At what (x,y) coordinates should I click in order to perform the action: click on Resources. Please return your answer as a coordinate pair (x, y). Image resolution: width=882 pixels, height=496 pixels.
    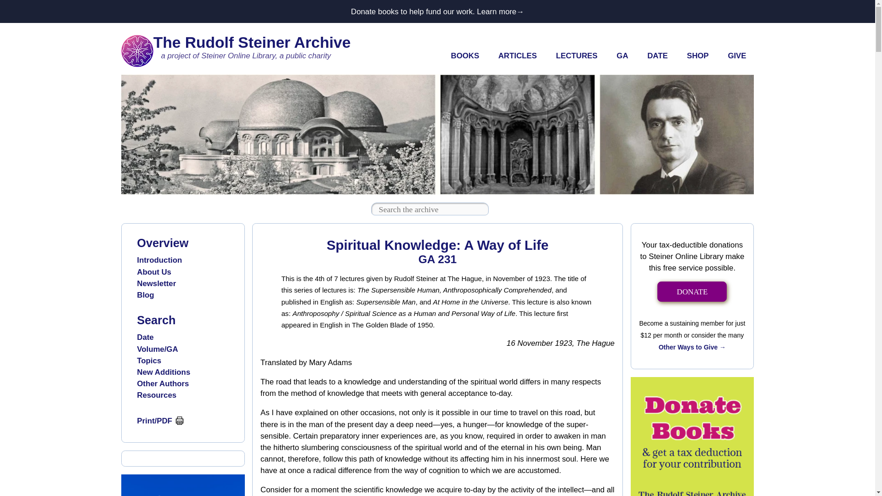
    Looking at the image, I should click on (156, 395).